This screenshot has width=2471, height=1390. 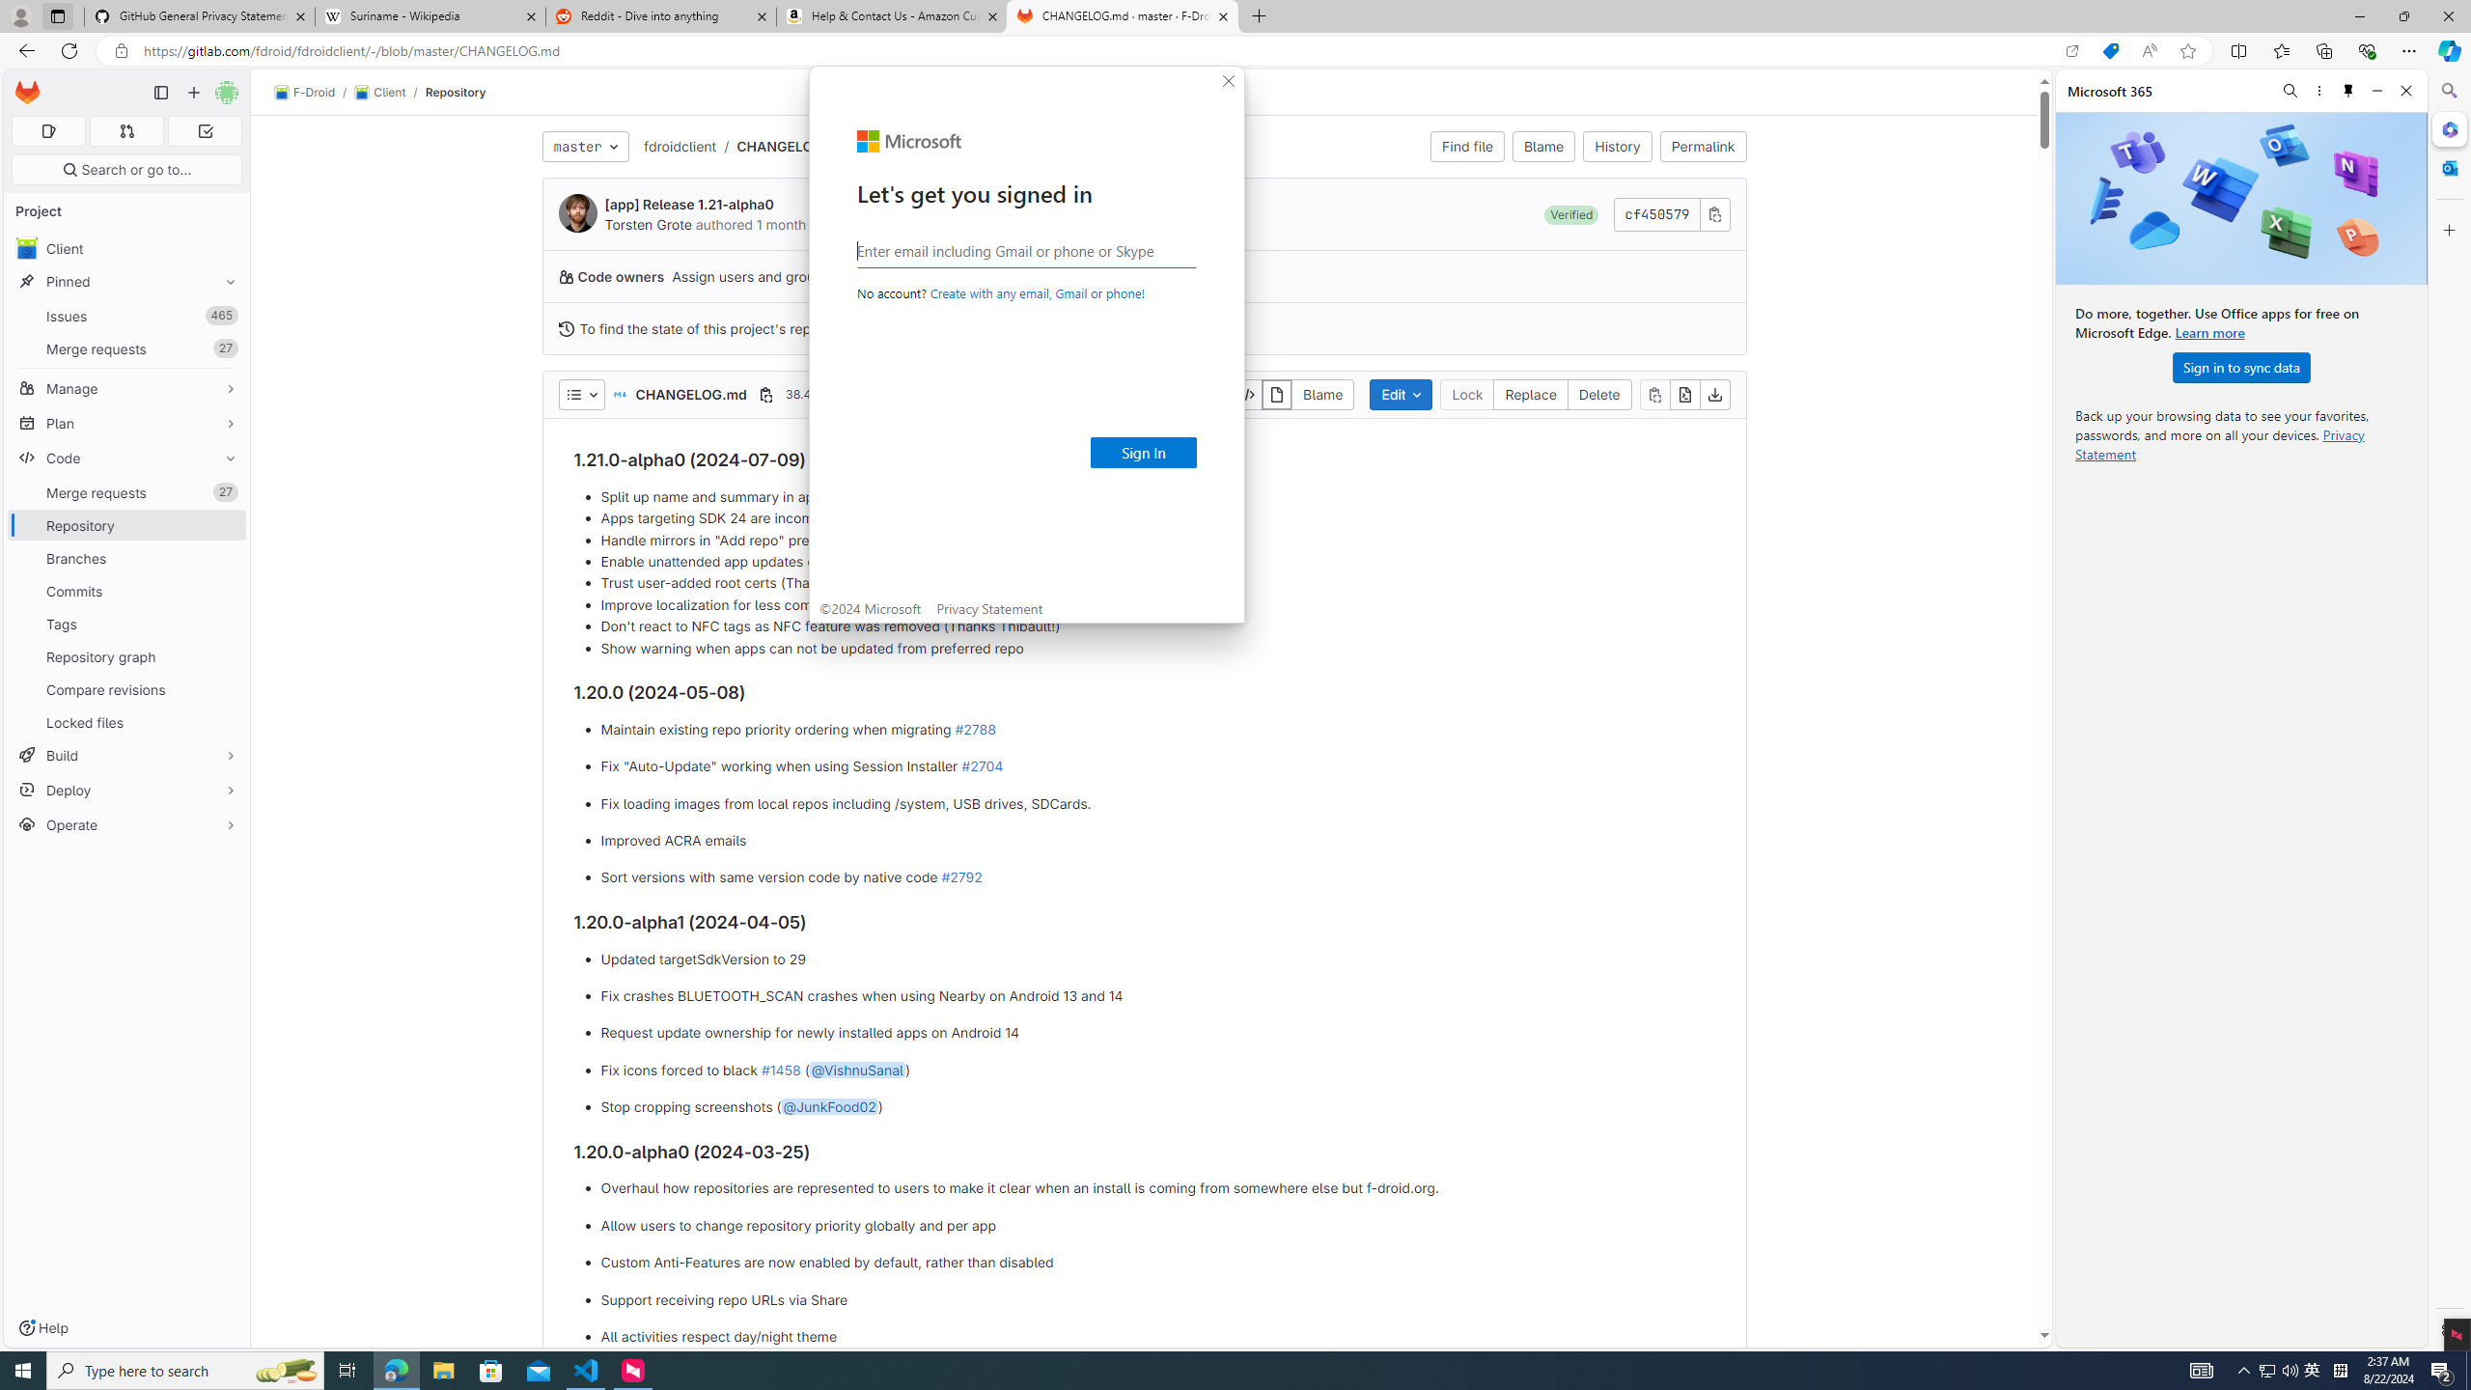 I want to click on Improved ACRA emails, so click(x=1157, y=840).